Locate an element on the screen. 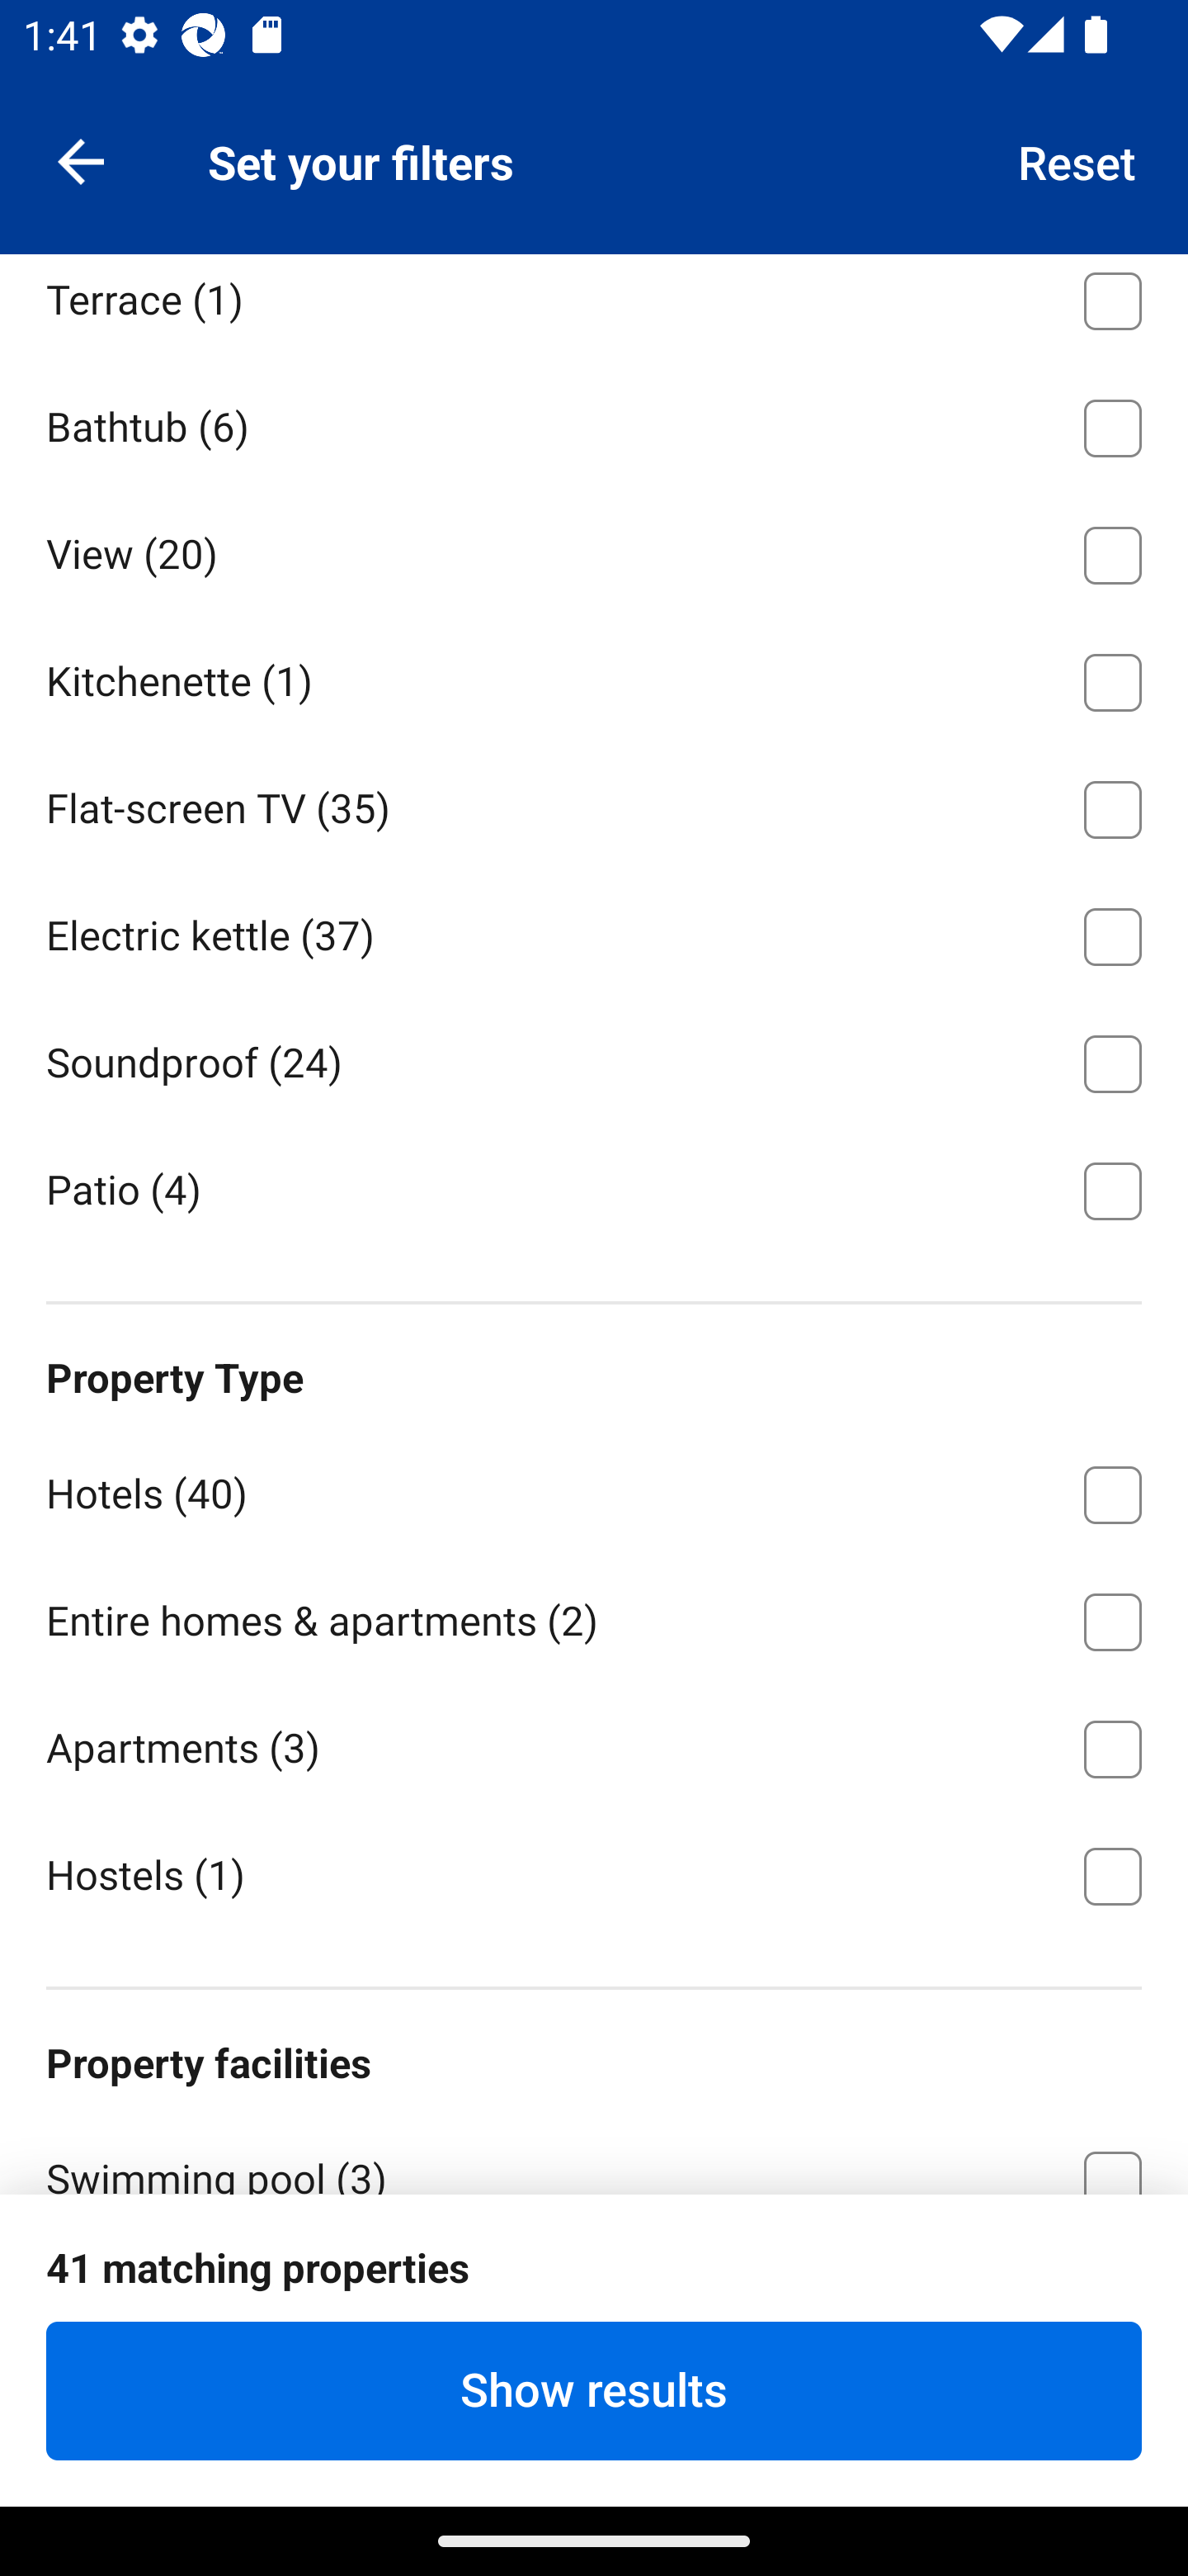 This screenshot has height=2576, width=1188. Navigate up is located at coordinates (81, 160).